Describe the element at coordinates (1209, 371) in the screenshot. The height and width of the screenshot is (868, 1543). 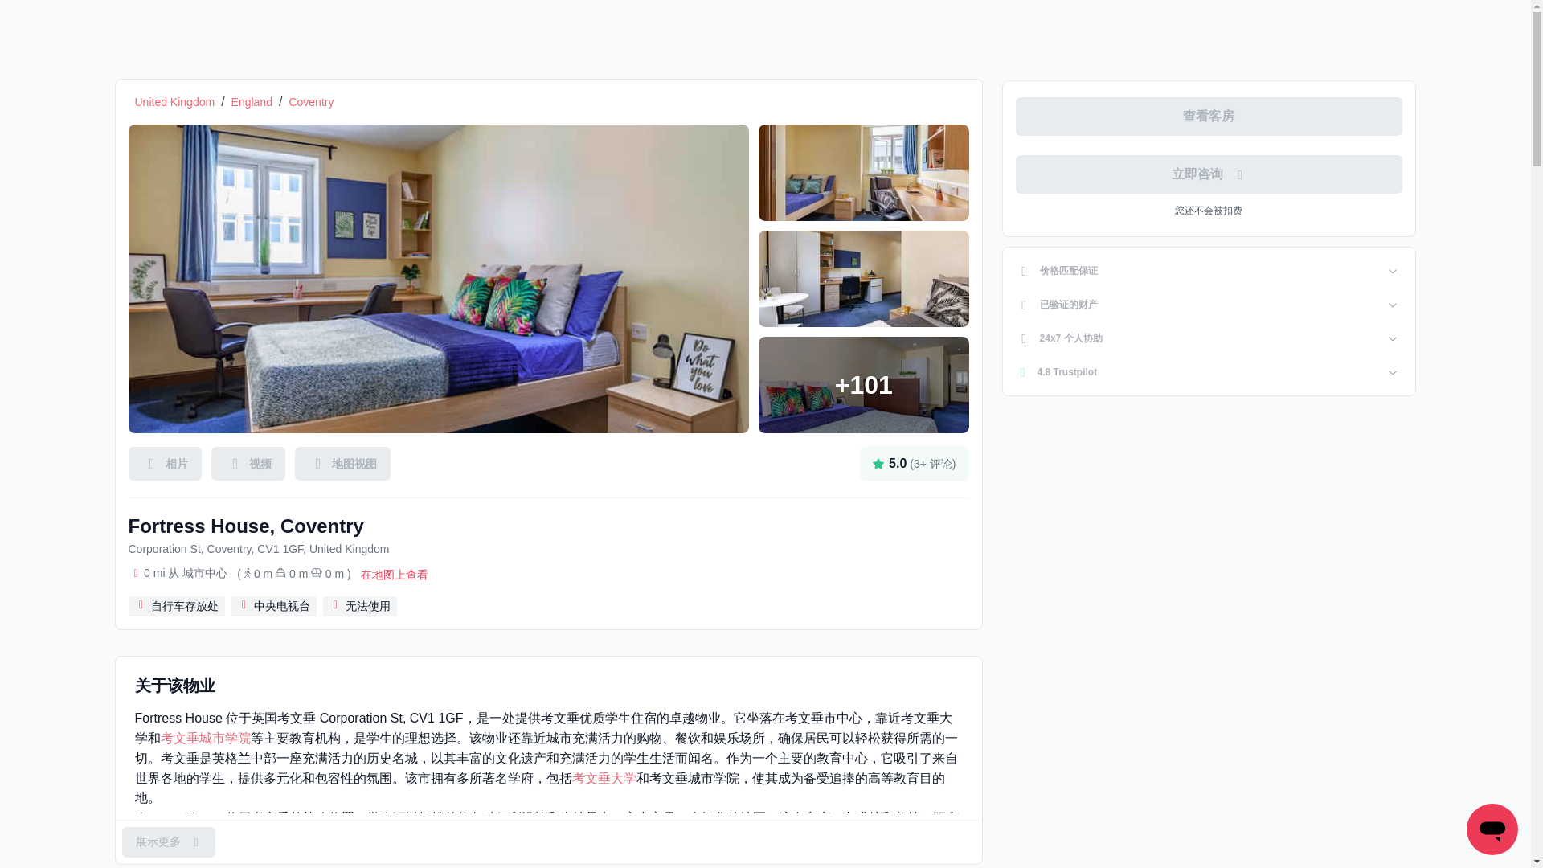
I see `4.8 Trustpilot` at that location.